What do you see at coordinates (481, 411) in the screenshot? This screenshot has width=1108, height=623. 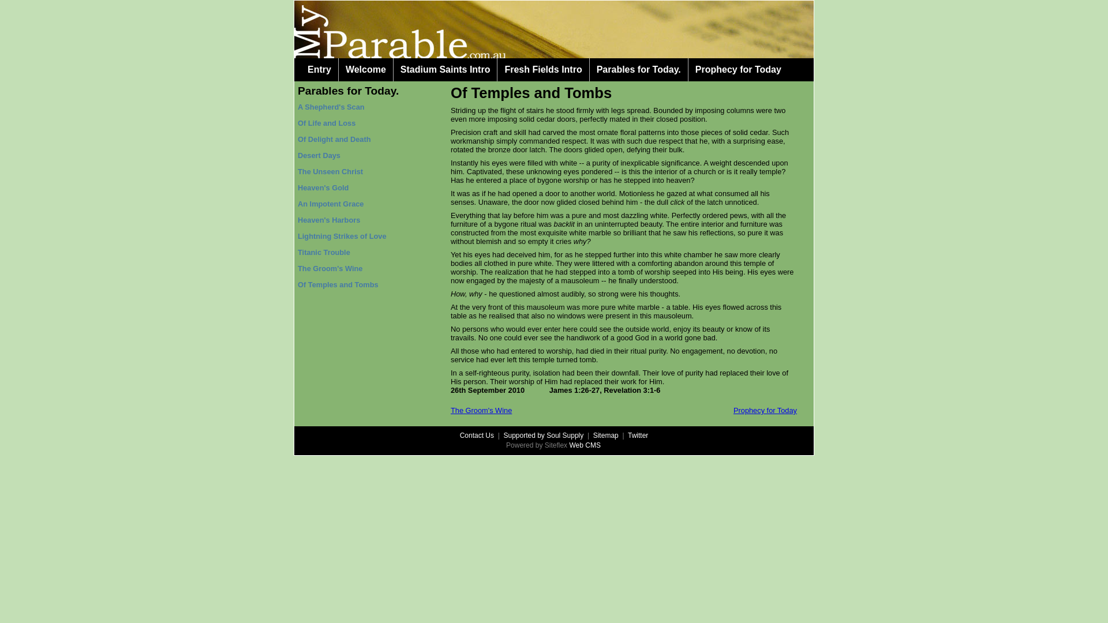 I see `The Groom's Wine` at bounding box center [481, 411].